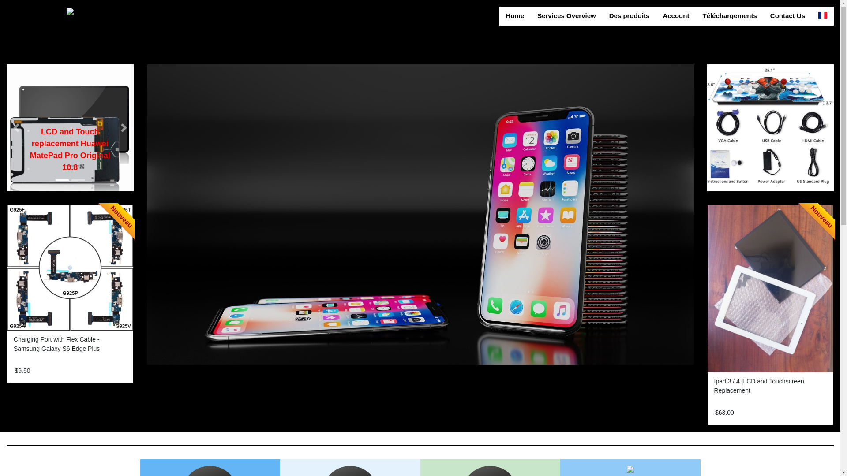 The height and width of the screenshot is (476, 847). Describe the element at coordinates (515, 16) in the screenshot. I see `Home` at that location.